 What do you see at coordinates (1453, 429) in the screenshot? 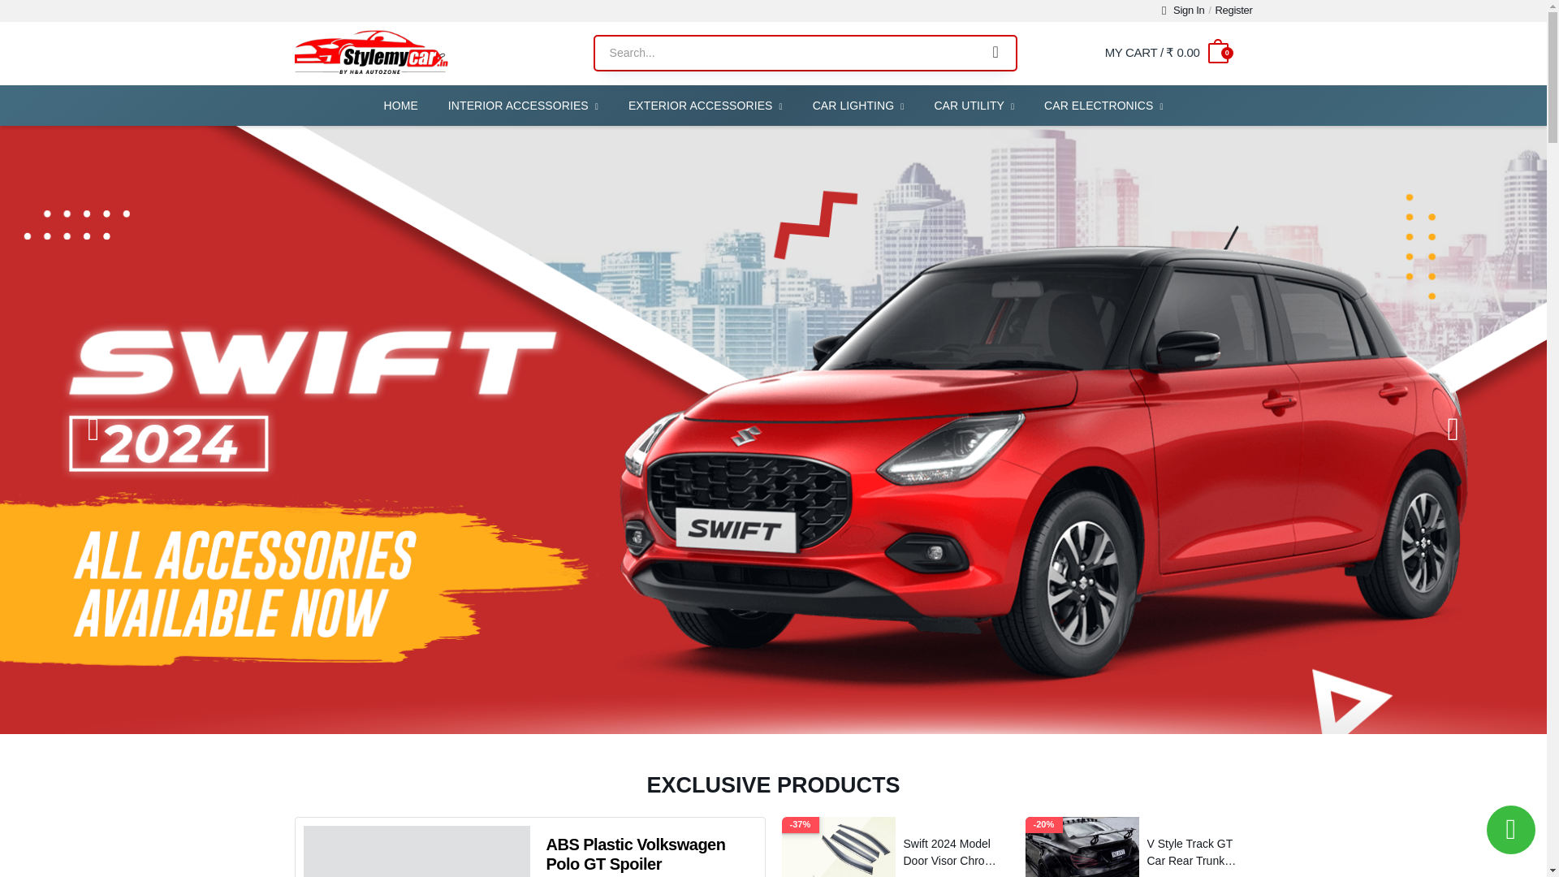
I see `presentation` at bounding box center [1453, 429].